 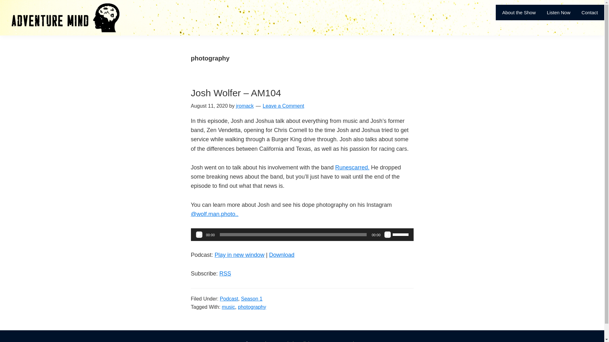 I want to click on Podcast, so click(x=229, y=299).